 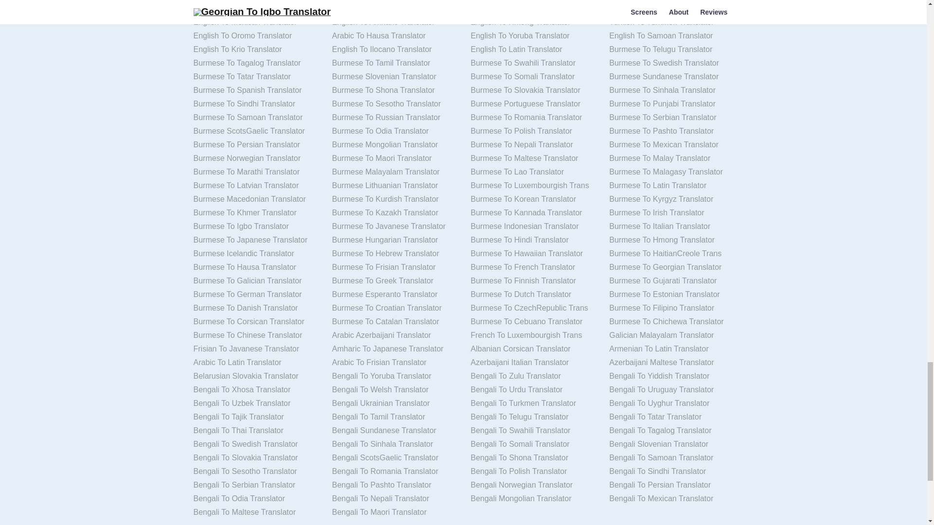 What do you see at coordinates (255, 49) in the screenshot?
I see `English To Krio Translator` at bounding box center [255, 49].